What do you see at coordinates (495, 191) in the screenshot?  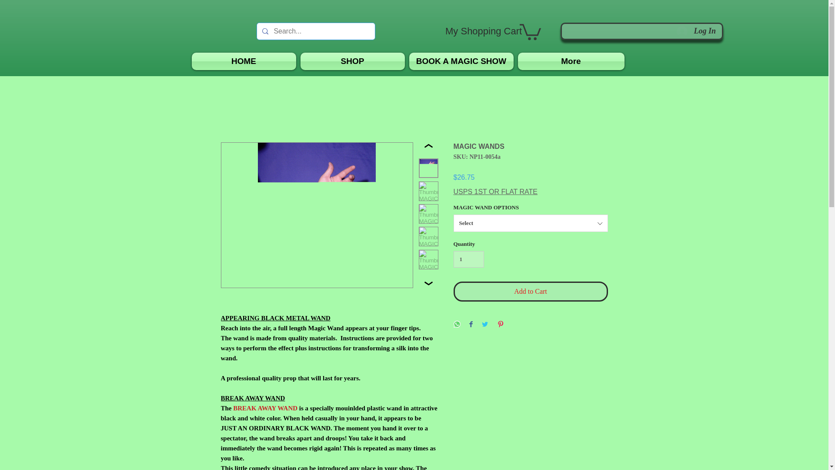 I see `USPS 1ST OR FLAT RATE` at bounding box center [495, 191].